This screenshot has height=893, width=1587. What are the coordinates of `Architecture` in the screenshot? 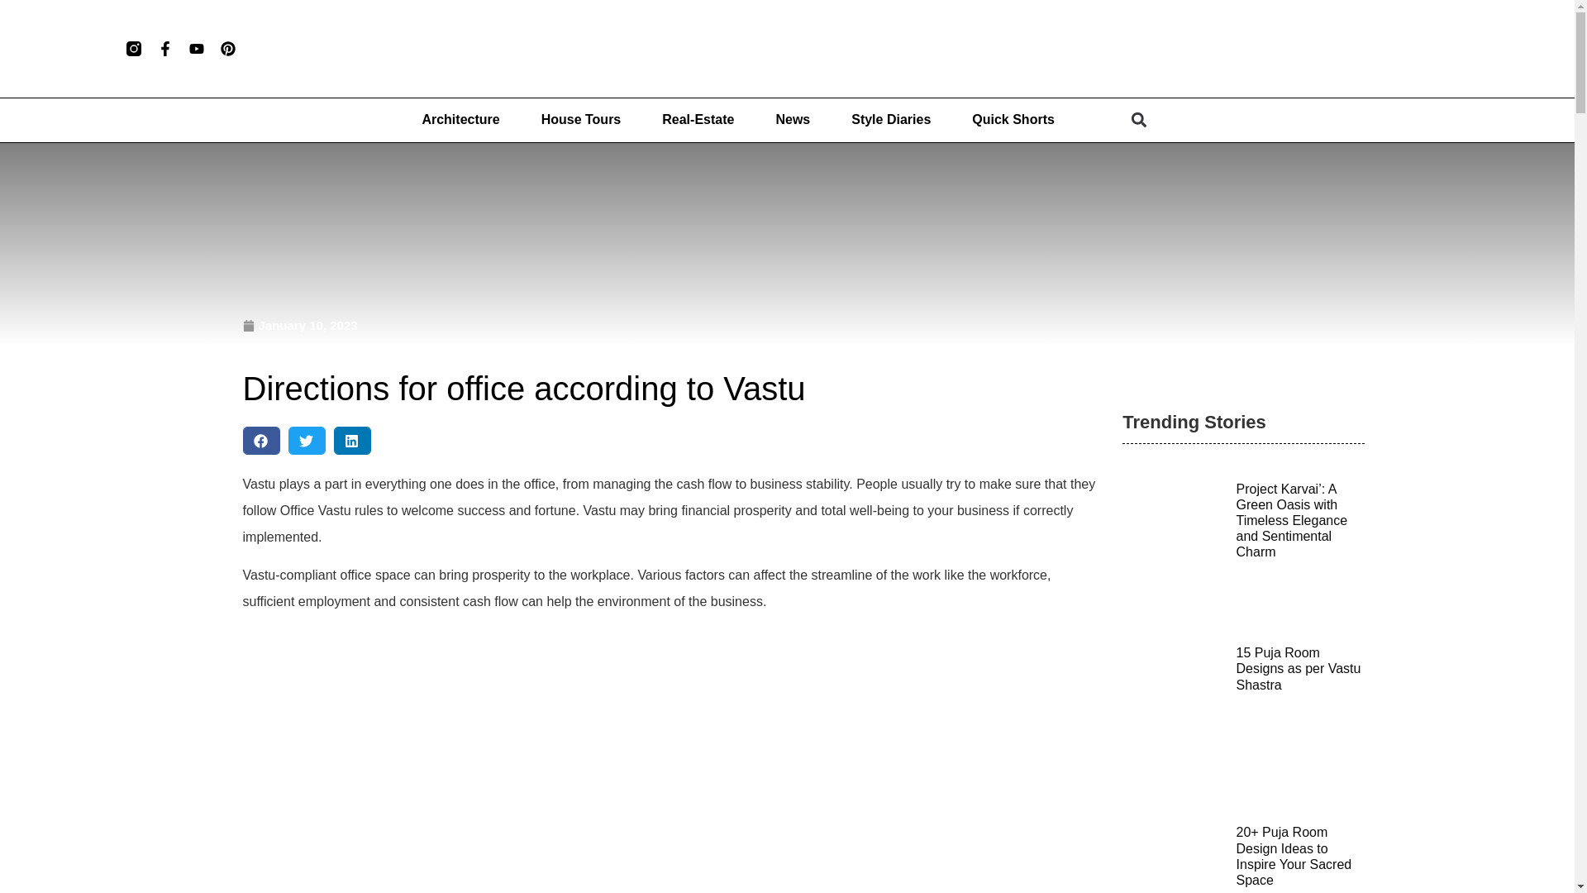 It's located at (460, 120).